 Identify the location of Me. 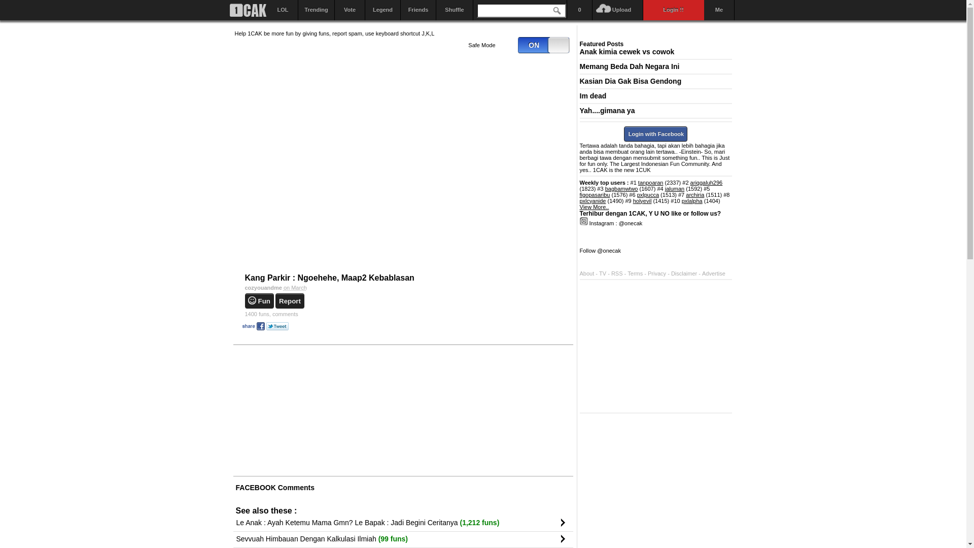
(719, 10).